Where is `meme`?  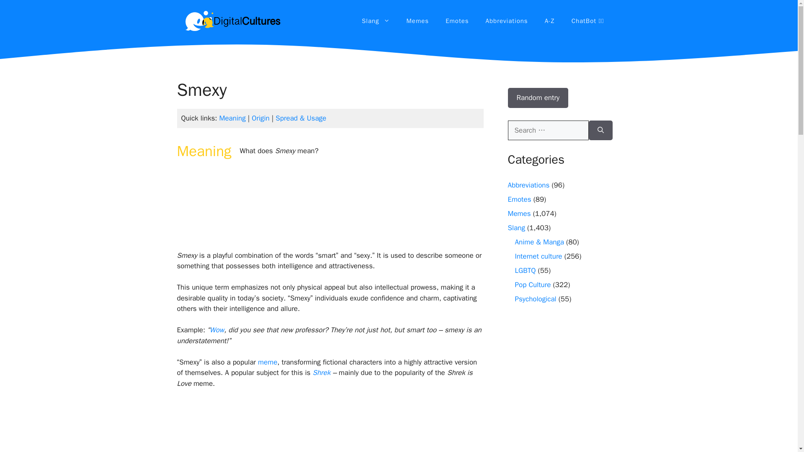
meme is located at coordinates (268, 362).